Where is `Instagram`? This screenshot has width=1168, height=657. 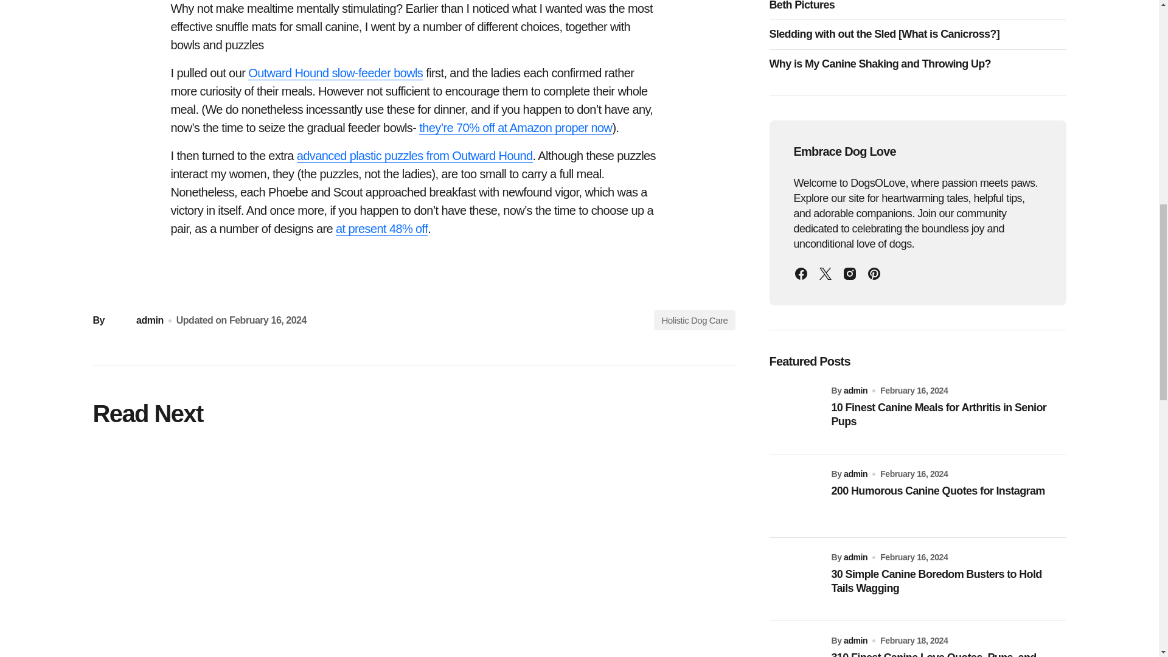
Instagram is located at coordinates (849, 273).